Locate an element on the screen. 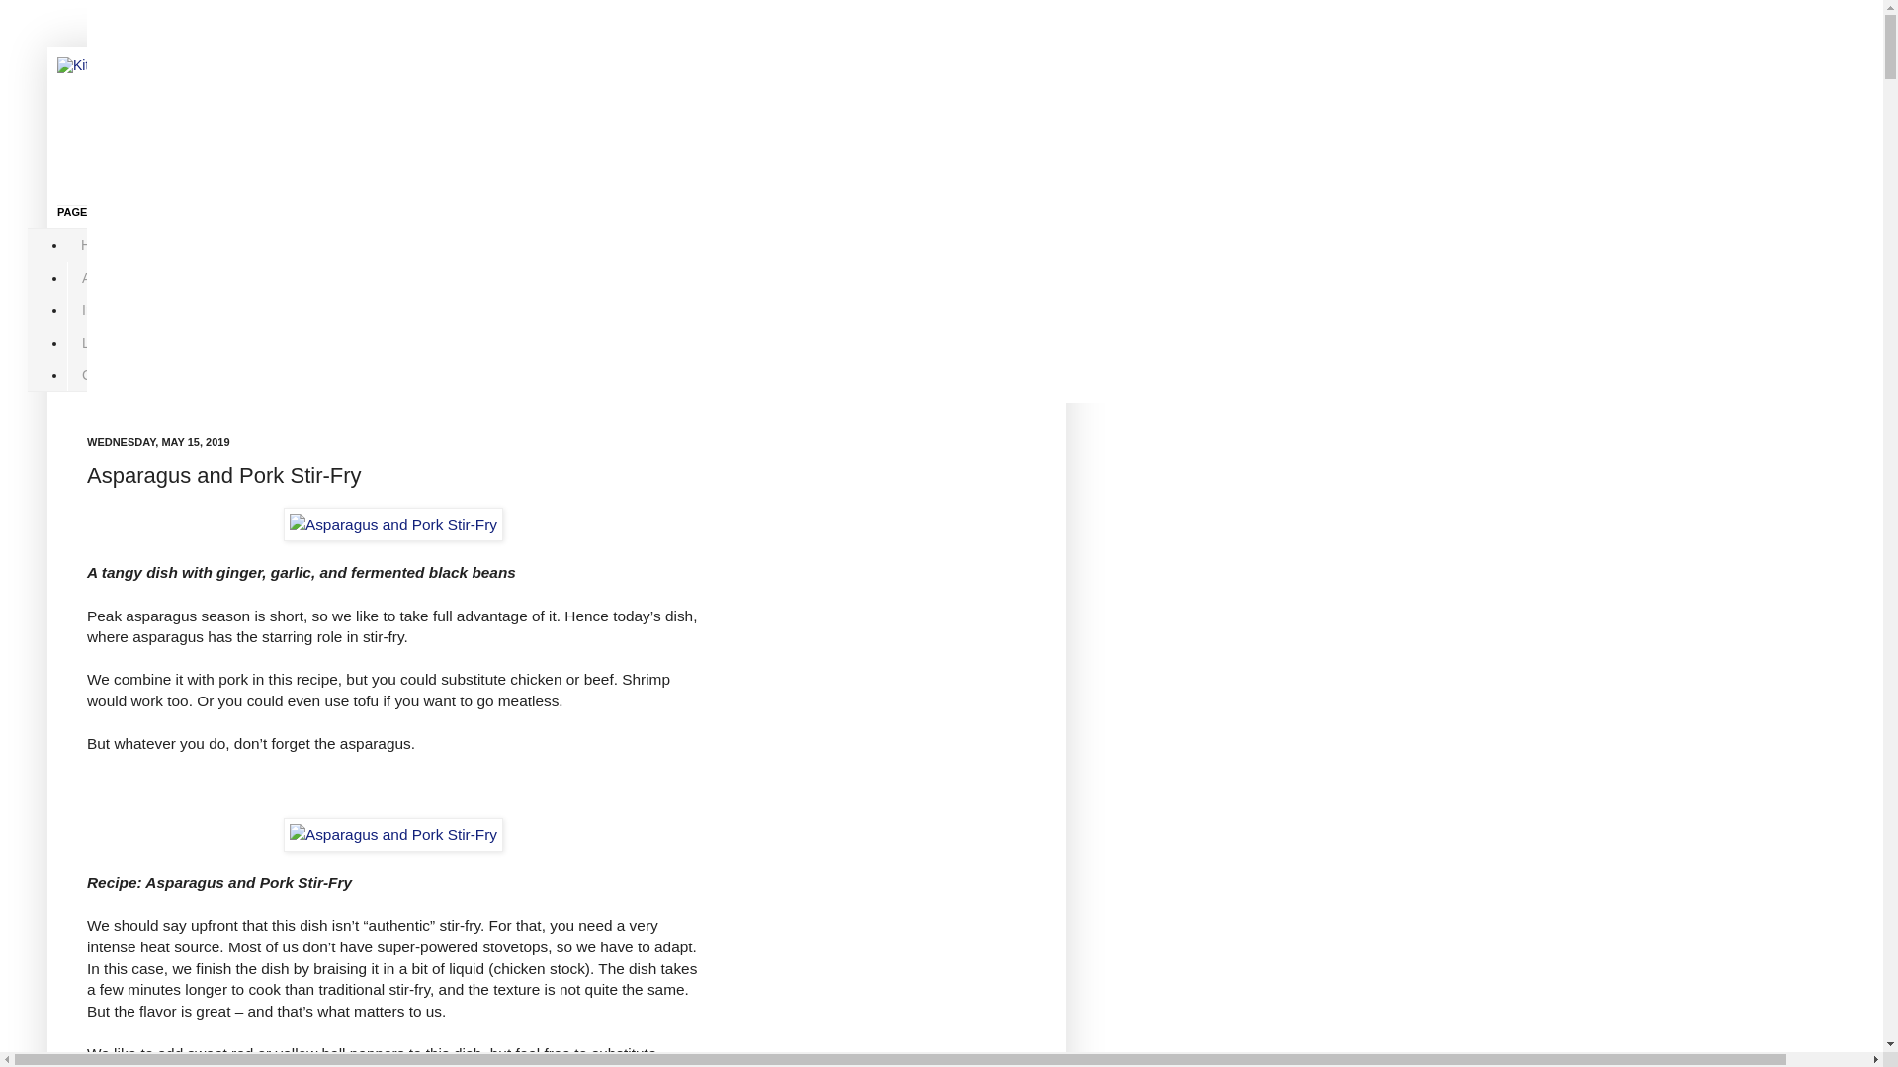  Home is located at coordinates (99, 245).